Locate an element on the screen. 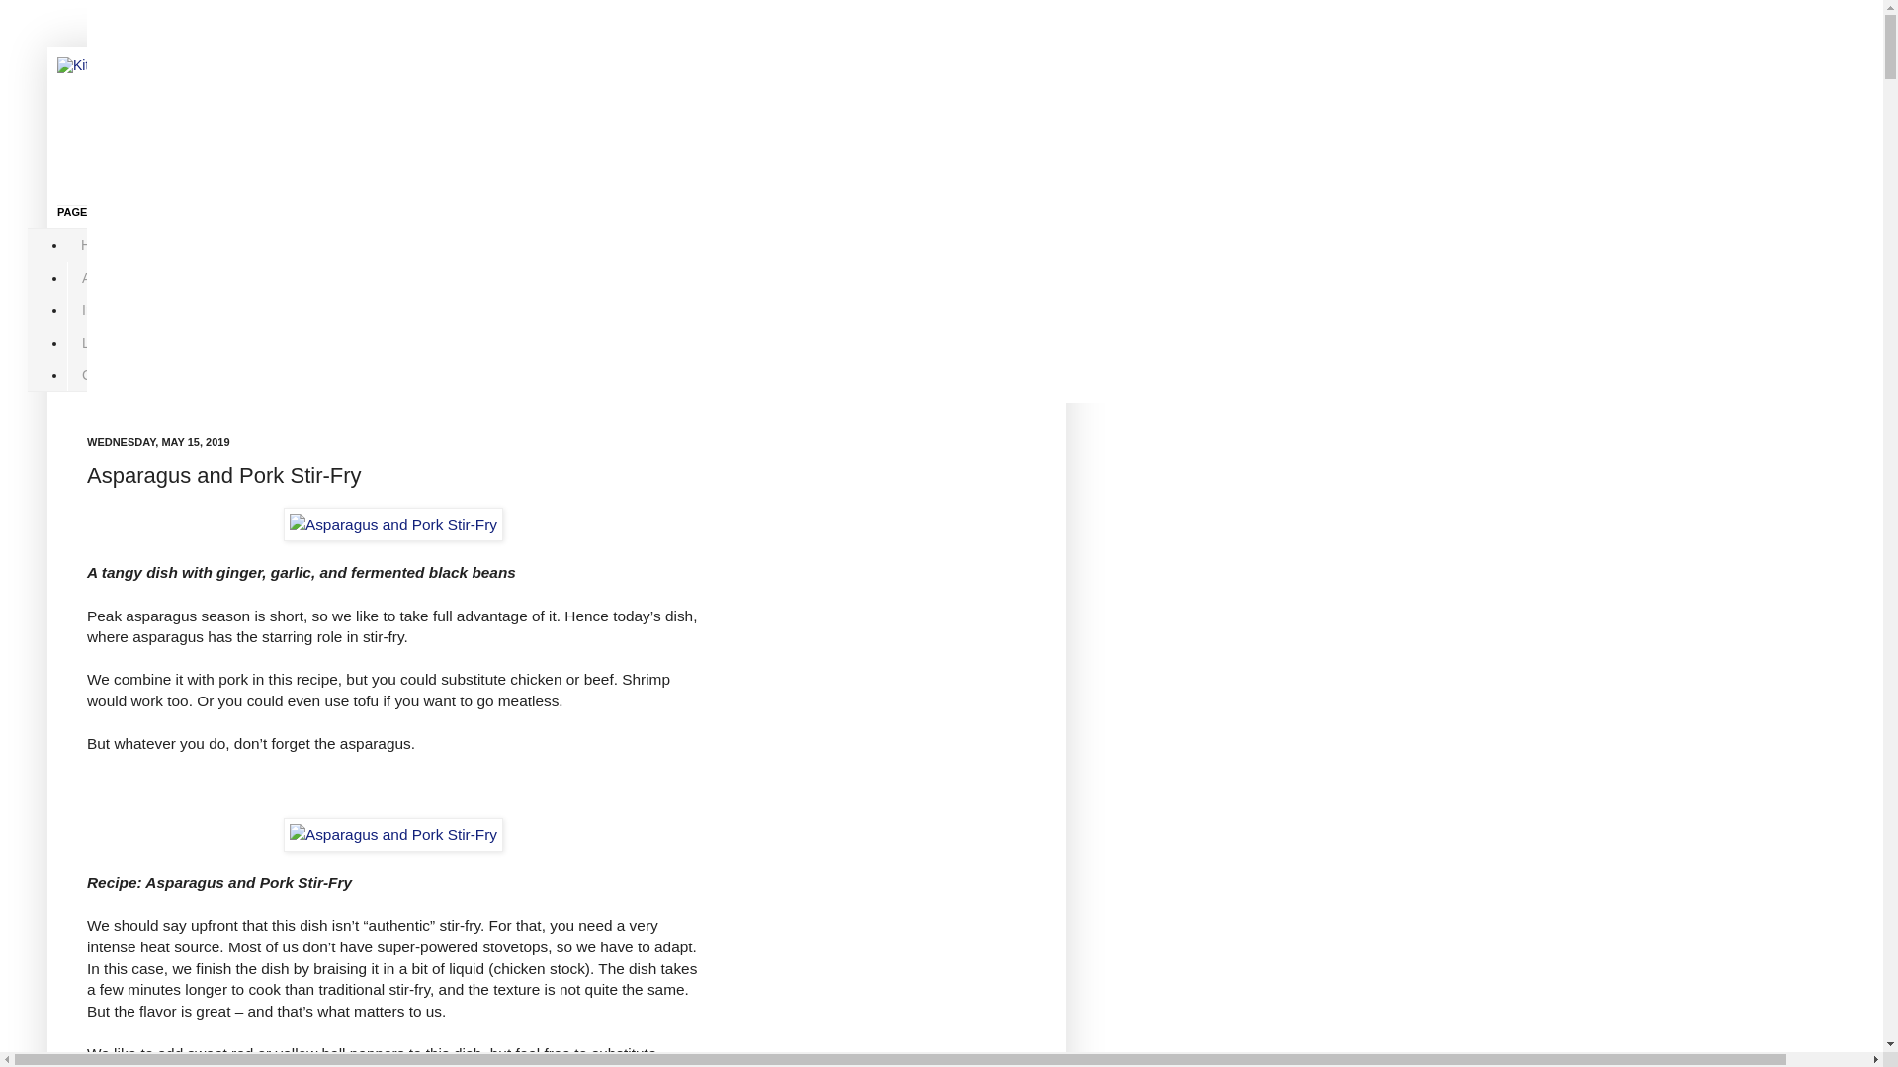  Home is located at coordinates (99, 245).